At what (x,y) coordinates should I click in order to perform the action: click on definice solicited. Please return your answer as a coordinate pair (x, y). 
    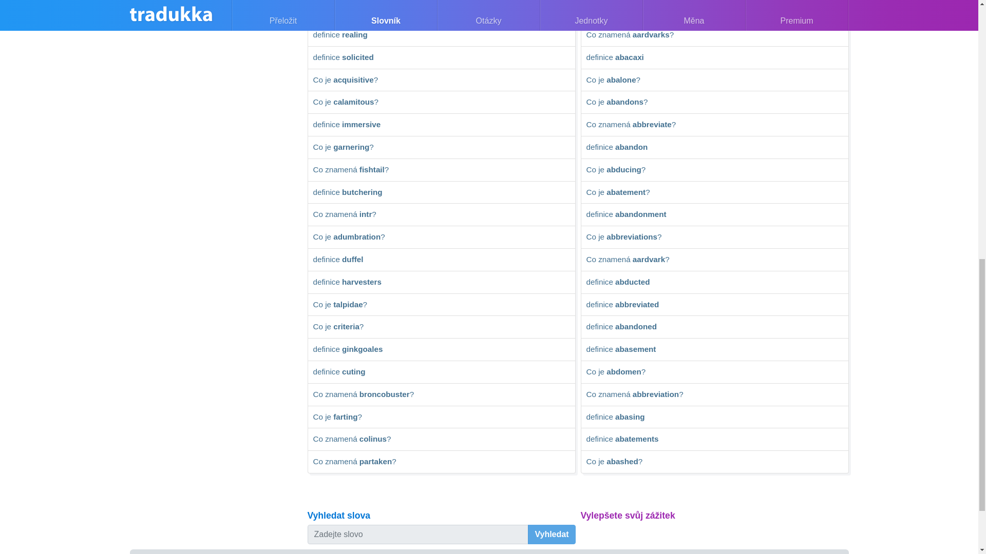
    Looking at the image, I should click on (441, 57).